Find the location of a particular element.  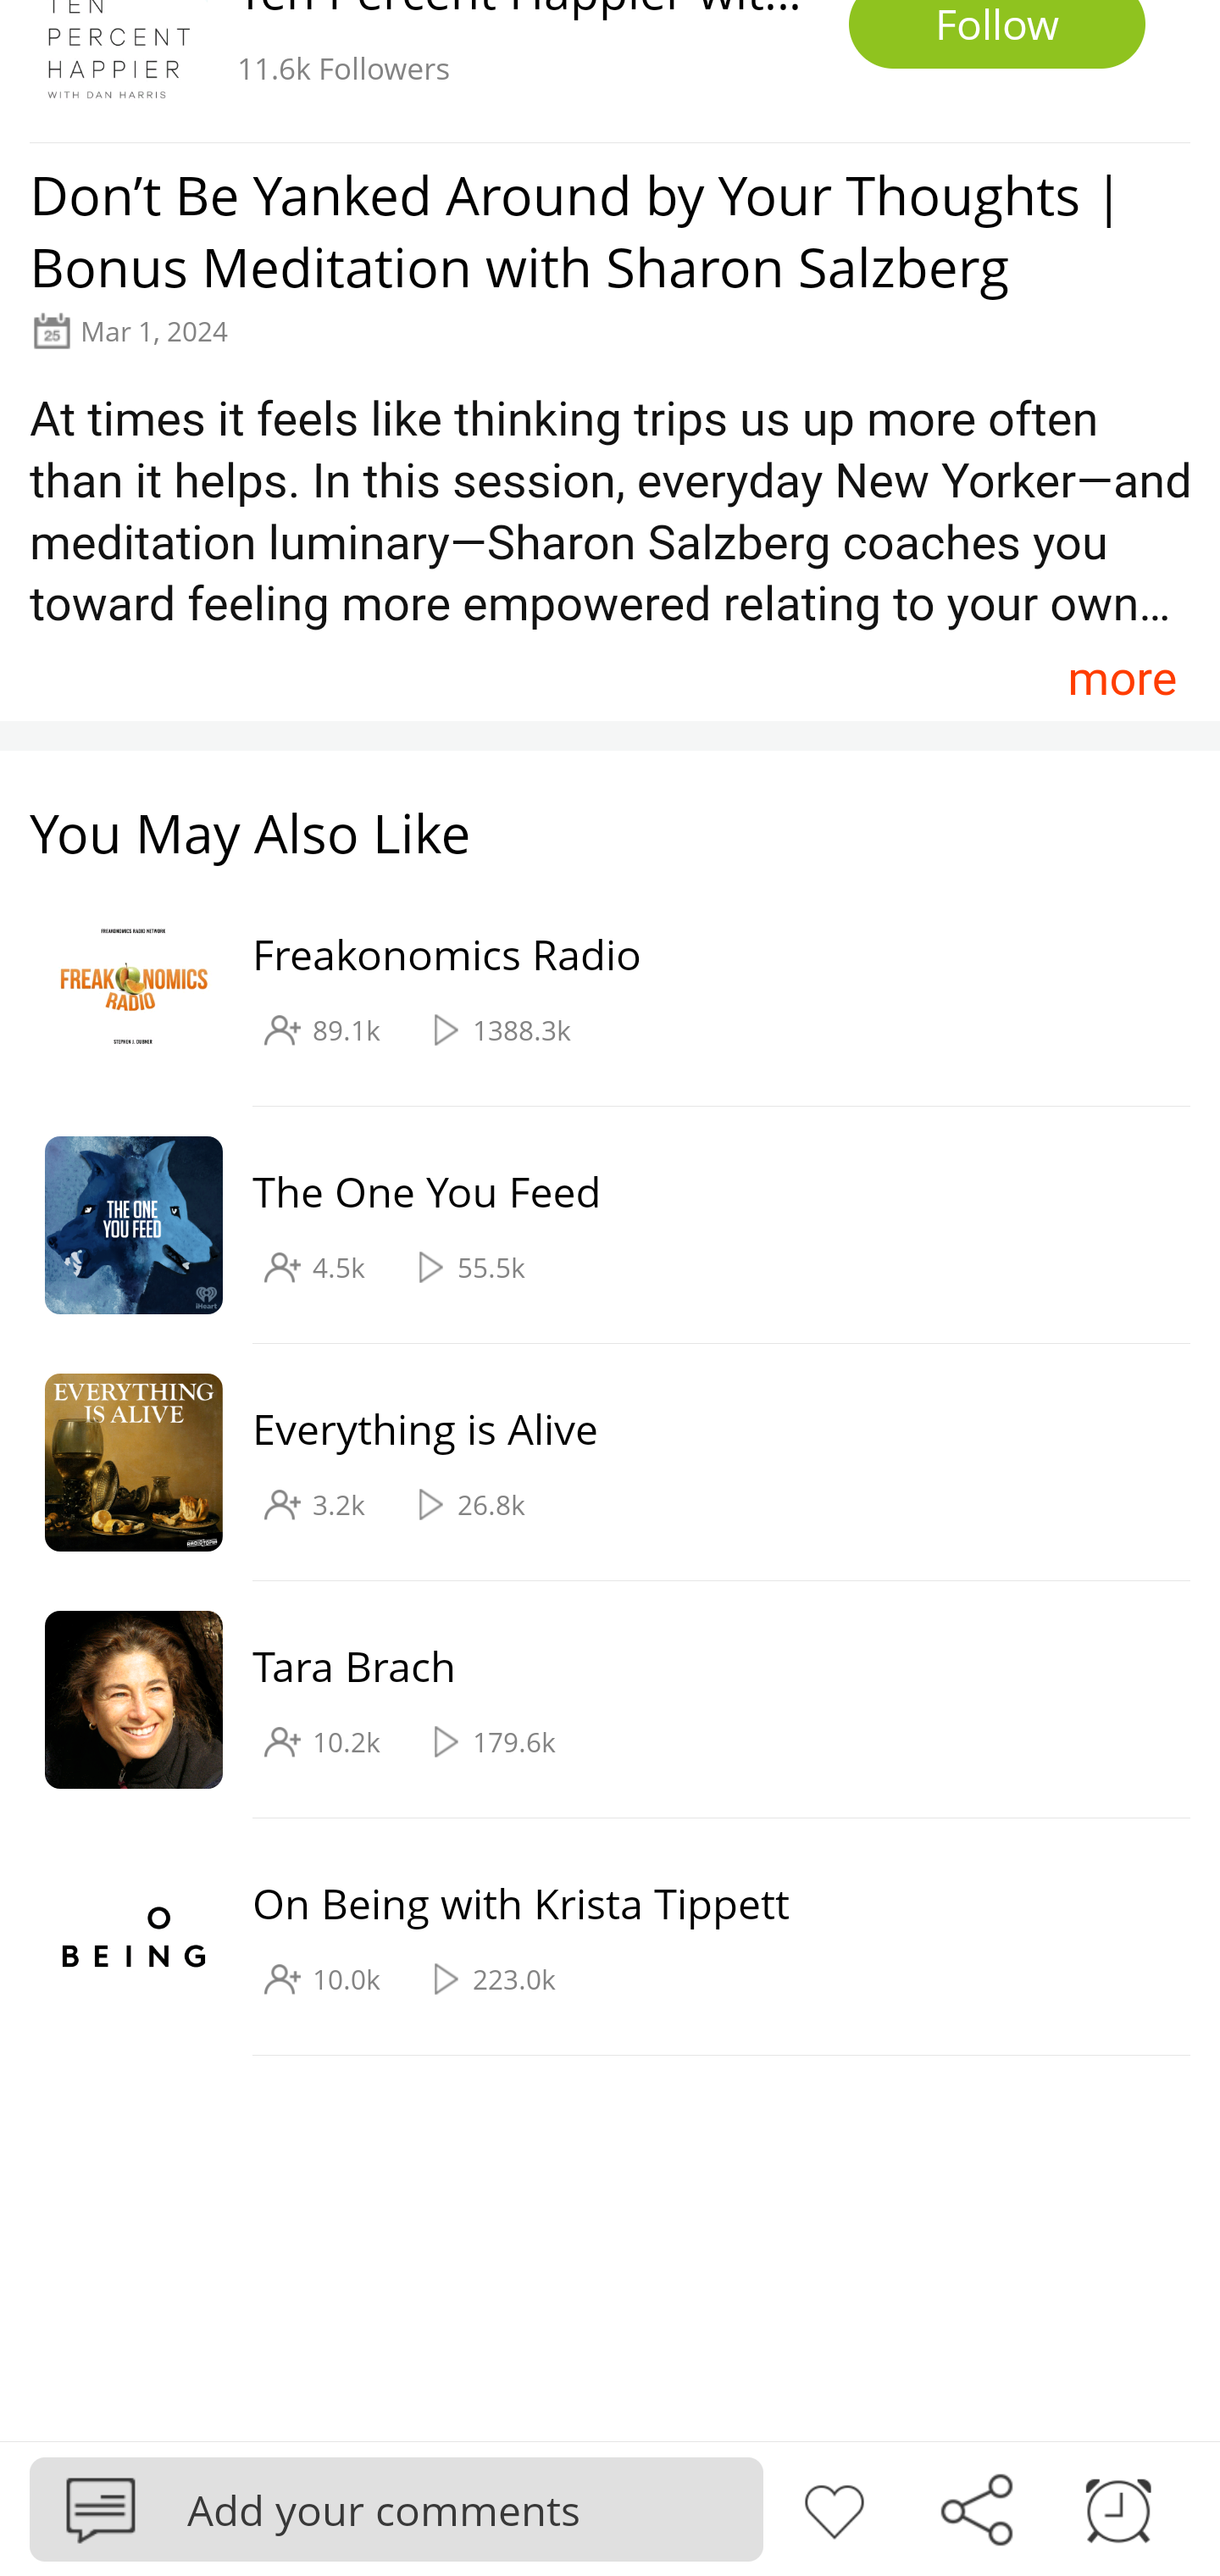

On Being with Krista Tippett 10.0k 223.0k is located at coordinates (595, 1937).